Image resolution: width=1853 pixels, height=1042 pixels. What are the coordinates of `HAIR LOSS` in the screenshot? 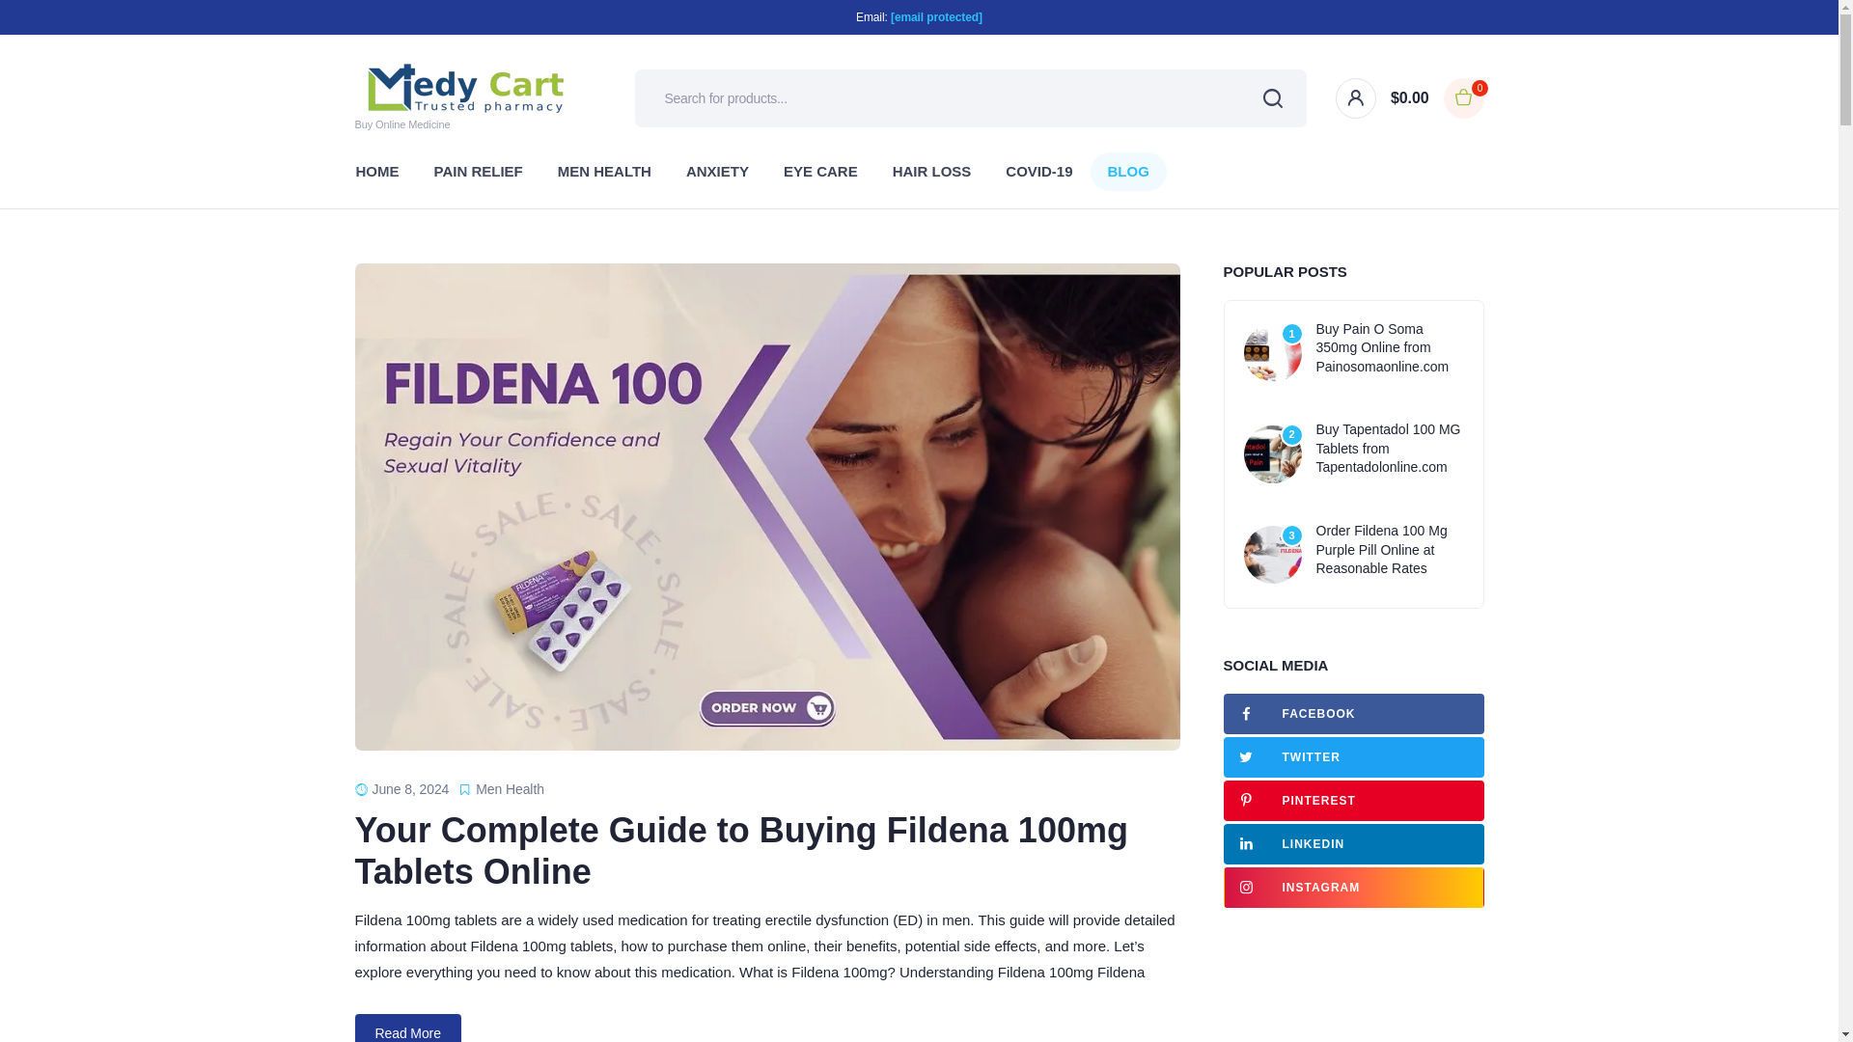 It's located at (932, 171).